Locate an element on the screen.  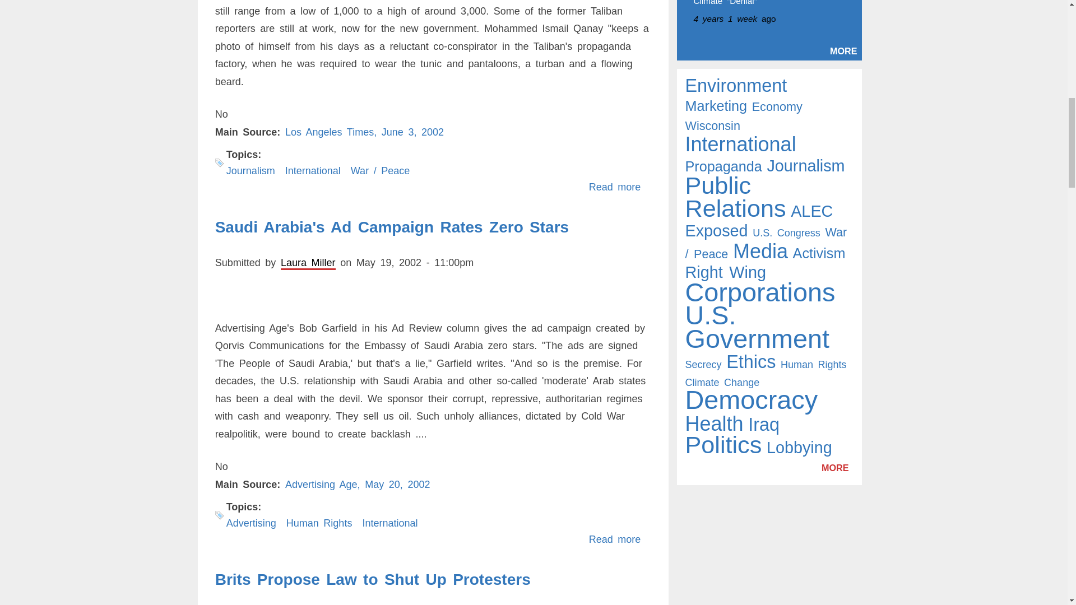
Human Rights is located at coordinates (319, 523).